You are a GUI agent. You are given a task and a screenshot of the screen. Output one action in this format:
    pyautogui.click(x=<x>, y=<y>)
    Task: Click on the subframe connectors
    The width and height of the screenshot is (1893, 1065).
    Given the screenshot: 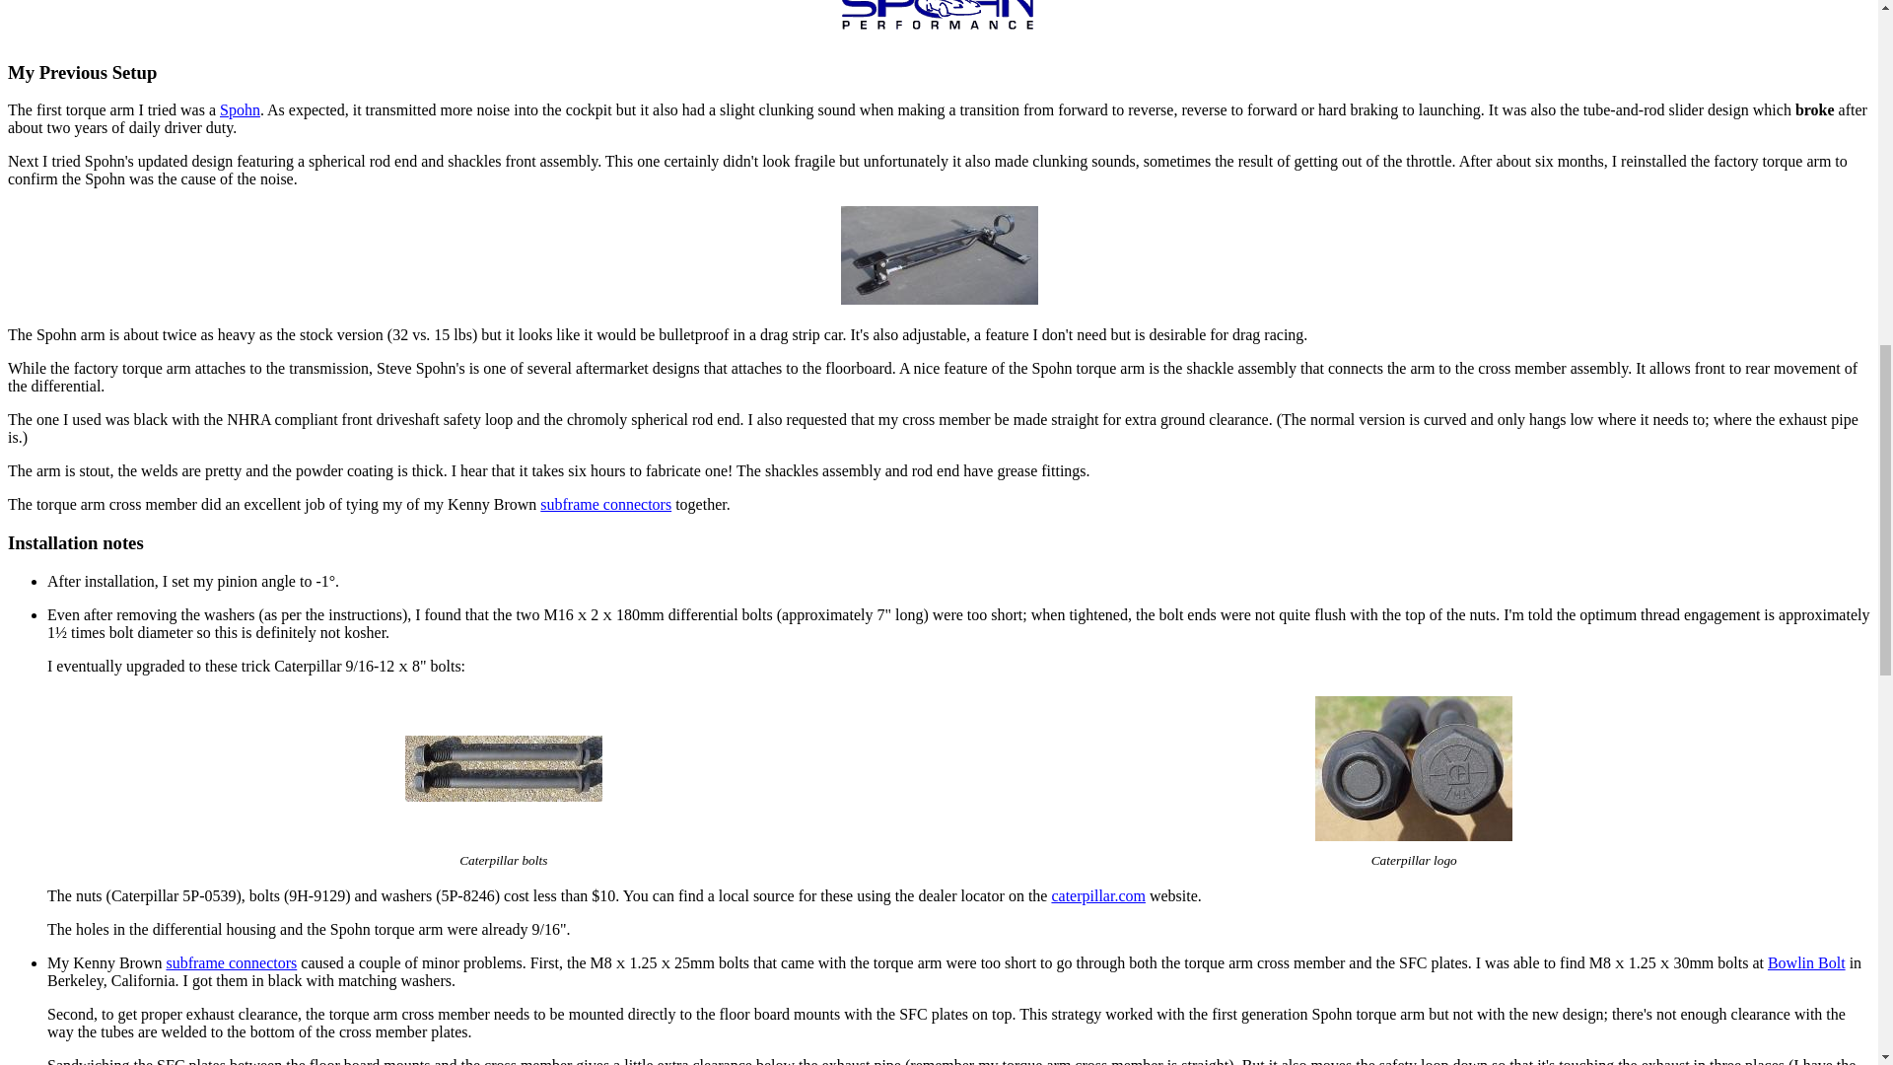 What is the action you would take?
    pyautogui.click(x=605, y=504)
    